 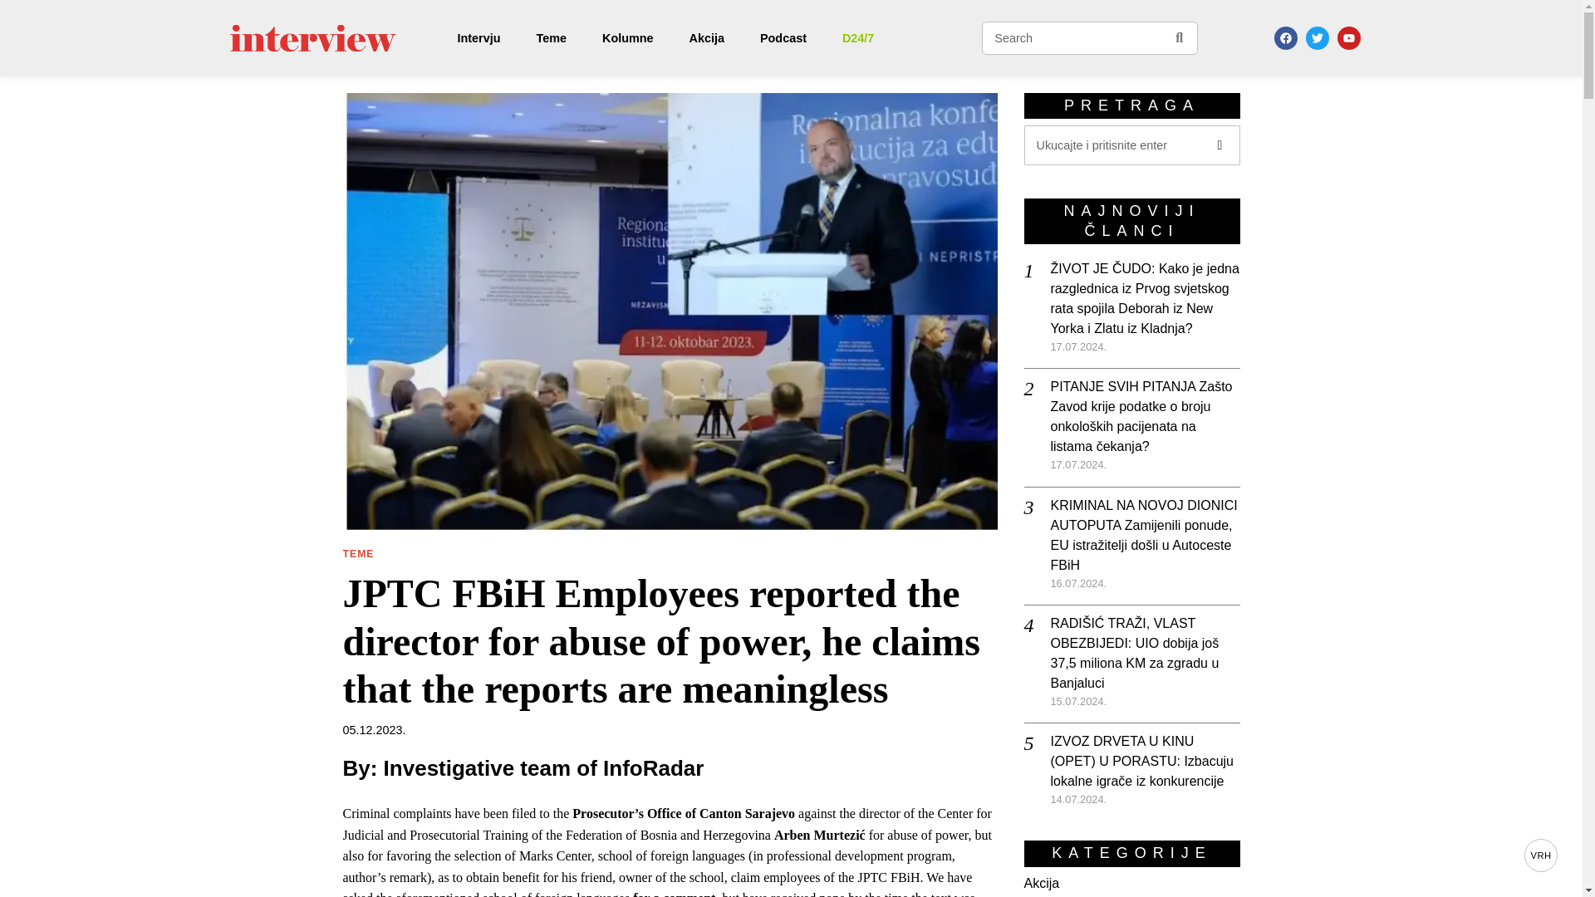 What do you see at coordinates (629, 38) in the screenshot?
I see `Kolumne` at bounding box center [629, 38].